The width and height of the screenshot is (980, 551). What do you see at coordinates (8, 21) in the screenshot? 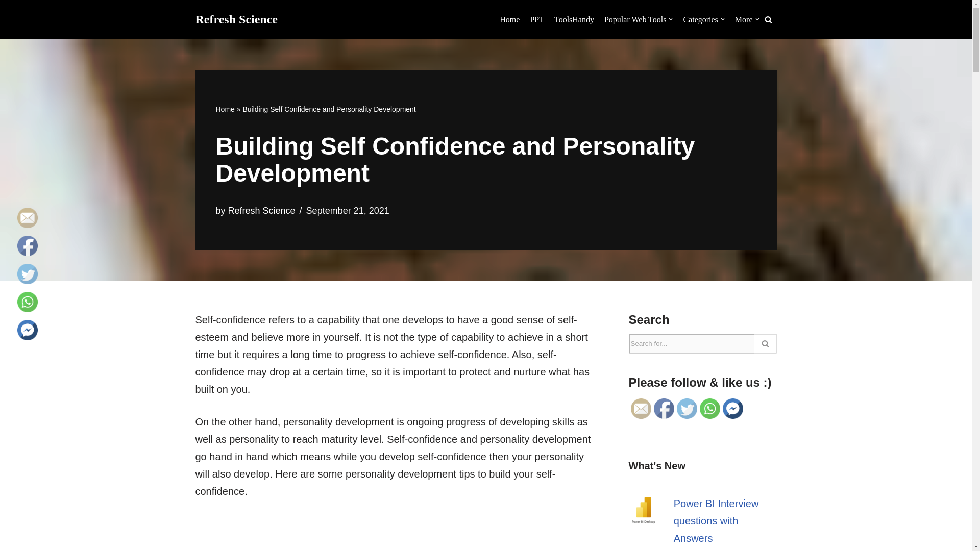
I see `Skip to content` at bounding box center [8, 21].